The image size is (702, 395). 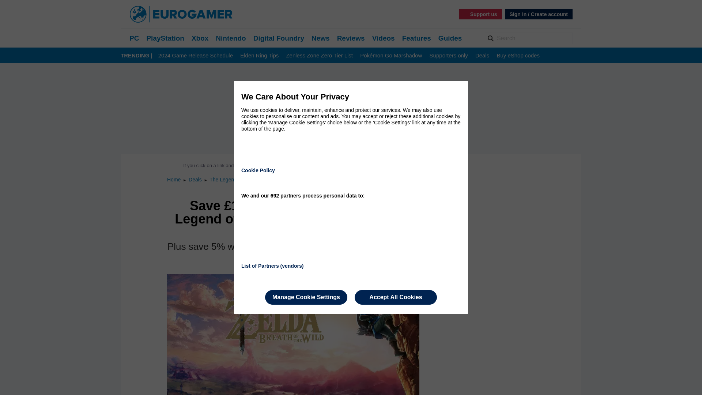 What do you see at coordinates (416, 38) in the screenshot?
I see `Features` at bounding box center [416, 38].